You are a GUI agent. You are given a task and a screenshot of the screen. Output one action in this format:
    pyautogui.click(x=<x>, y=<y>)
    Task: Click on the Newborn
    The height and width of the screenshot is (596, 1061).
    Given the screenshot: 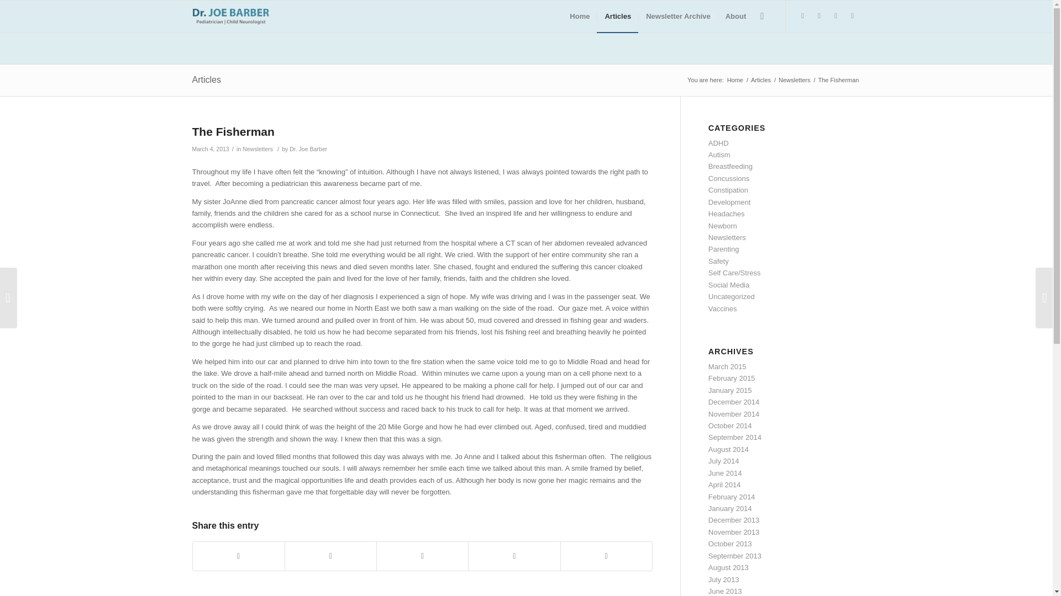 What is the action you would take?
    pyautogui.click(x=723, y=225)
    